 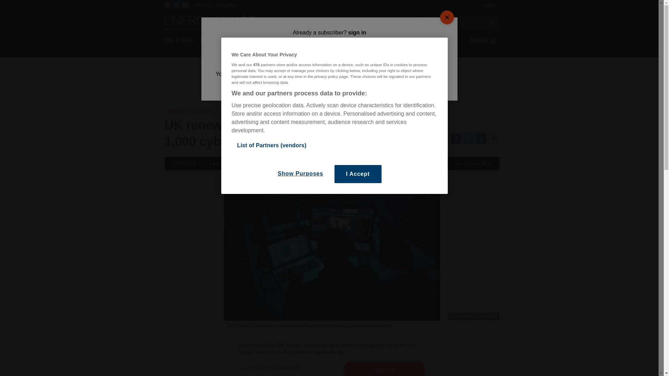 I want to click on Twitter, so click(x=185, y=5).